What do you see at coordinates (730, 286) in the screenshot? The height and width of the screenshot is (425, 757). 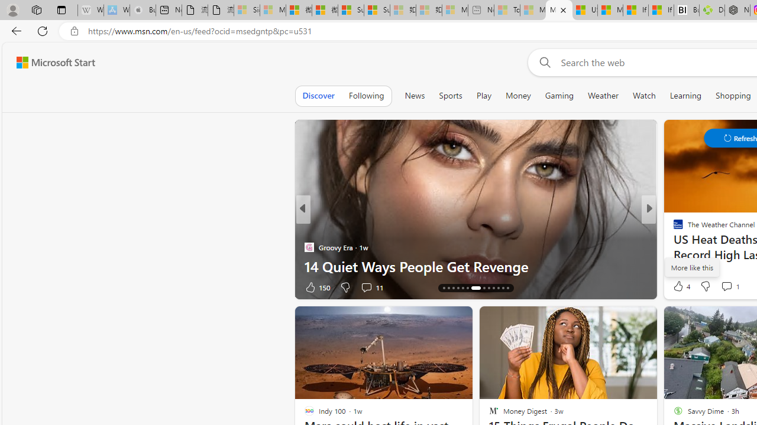 I see `View comments 1 Comment` at bounding box center [730, 286].